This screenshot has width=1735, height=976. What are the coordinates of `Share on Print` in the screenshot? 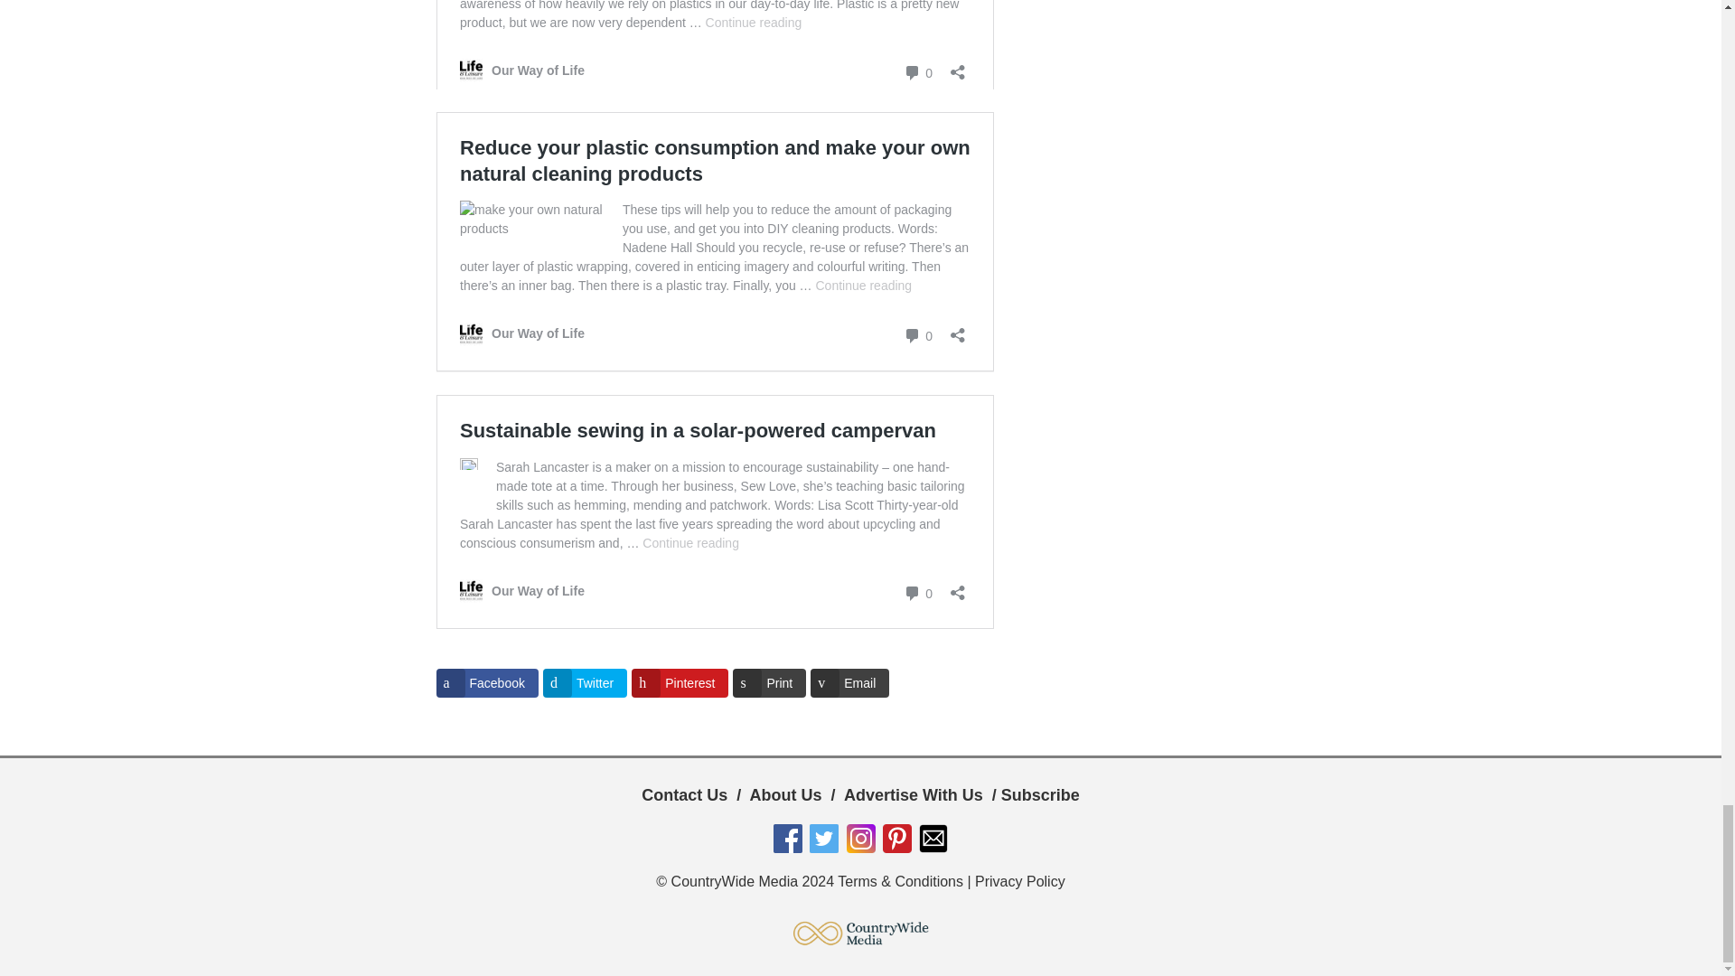 It's located at (769, 683).